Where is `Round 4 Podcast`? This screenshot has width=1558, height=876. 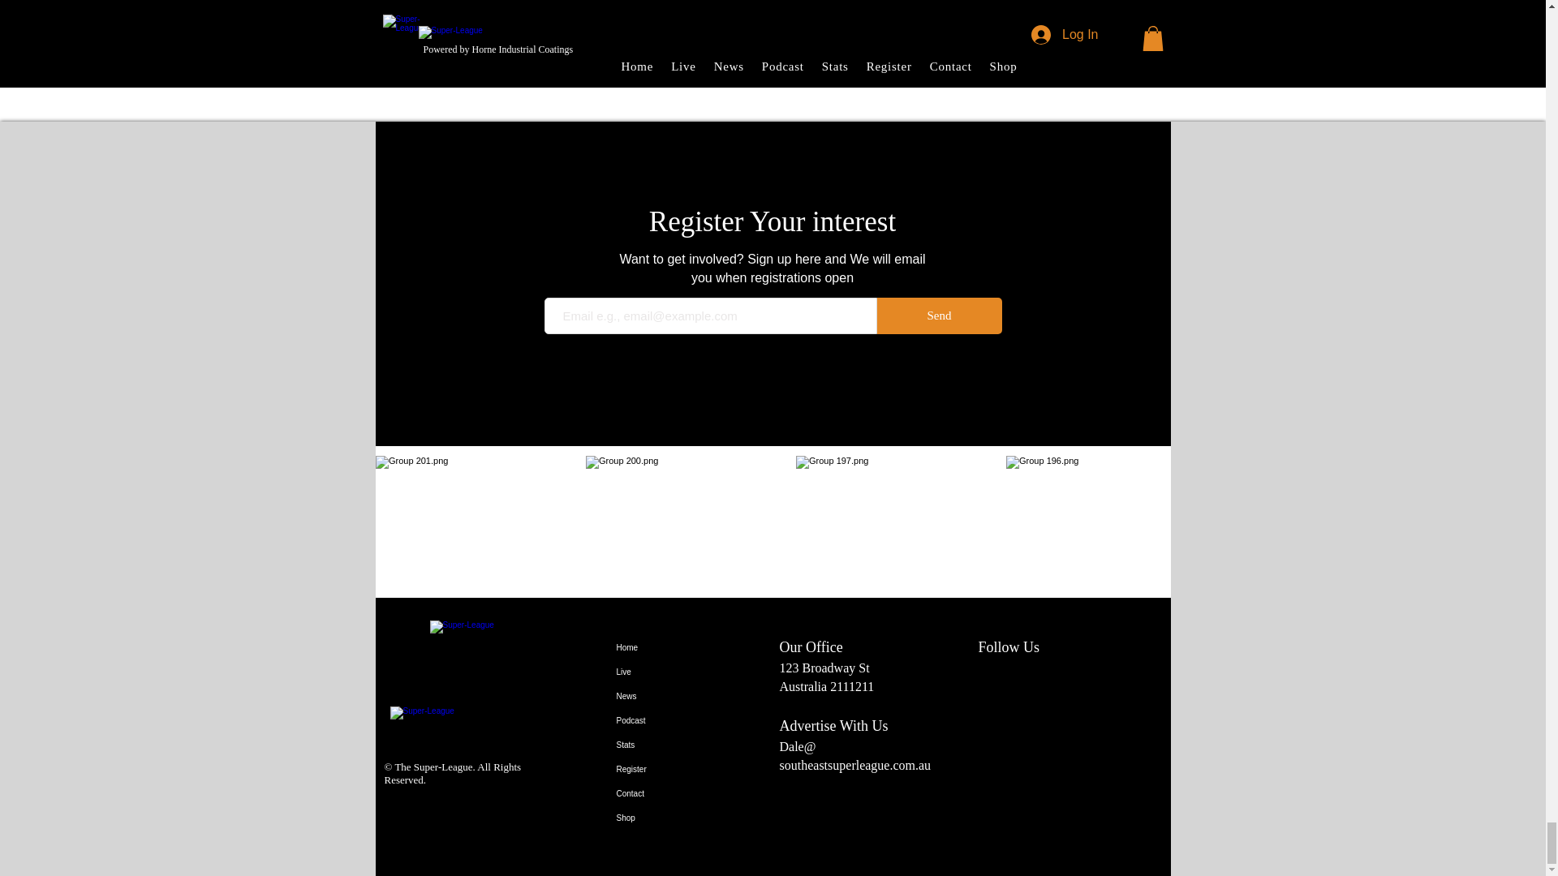
Round 4 Podcast is located at coordinates (509, 33).